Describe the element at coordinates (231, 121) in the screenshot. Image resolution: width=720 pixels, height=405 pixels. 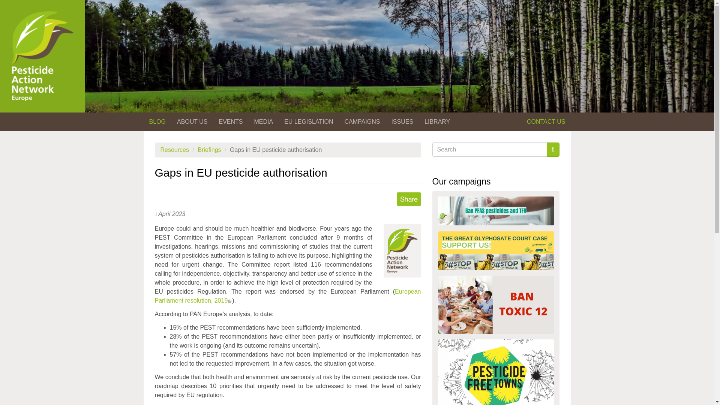
I see `EVENTS` at that location.